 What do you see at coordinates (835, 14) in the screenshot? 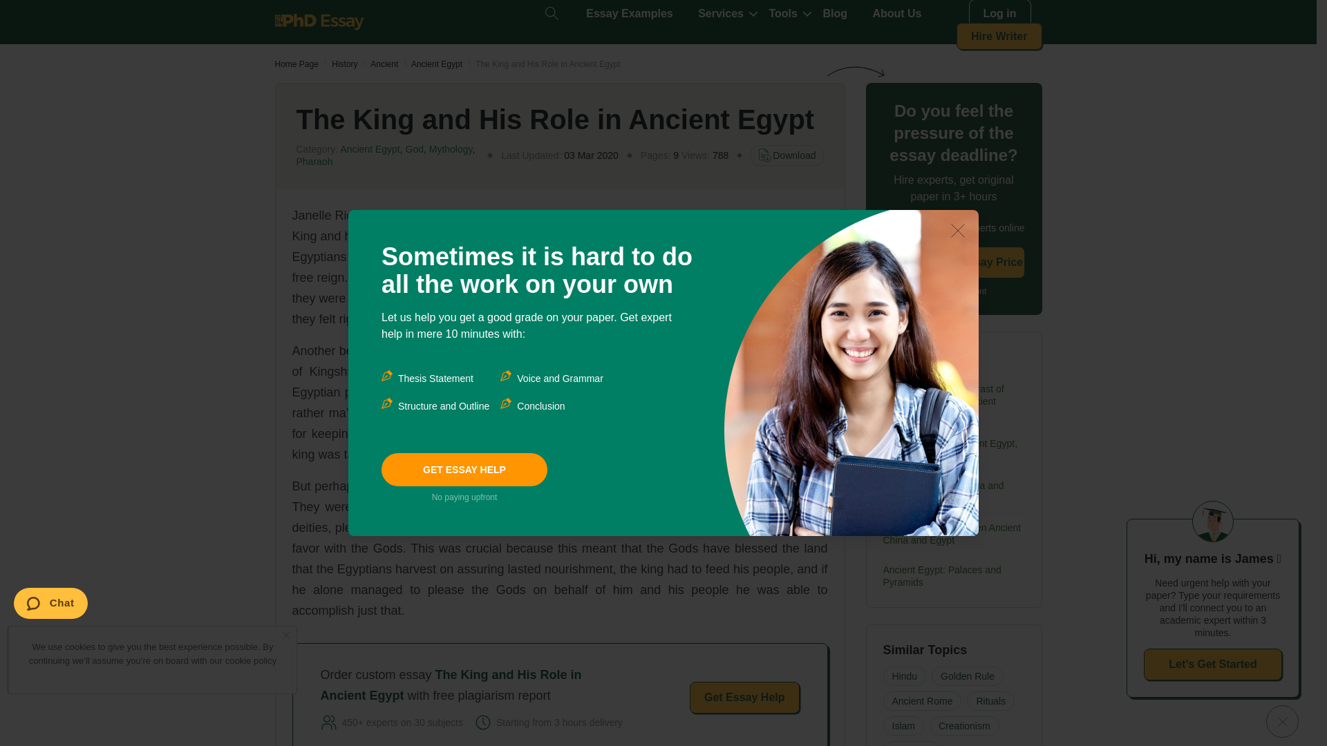
I see `Blog` at bounding box center [835, 14].